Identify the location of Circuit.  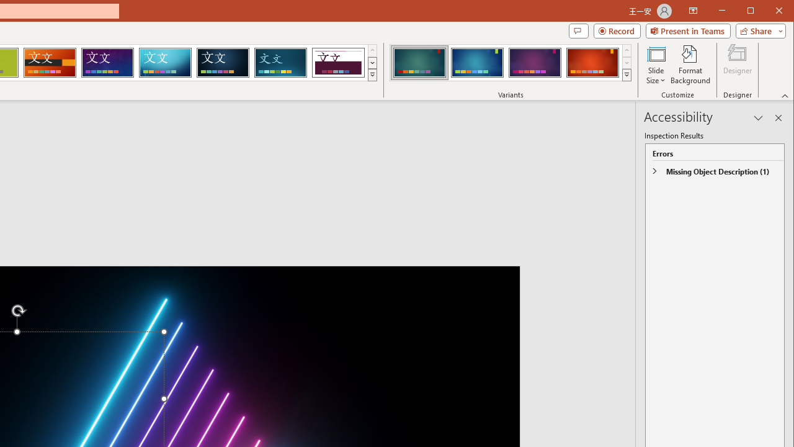
(165, 62).